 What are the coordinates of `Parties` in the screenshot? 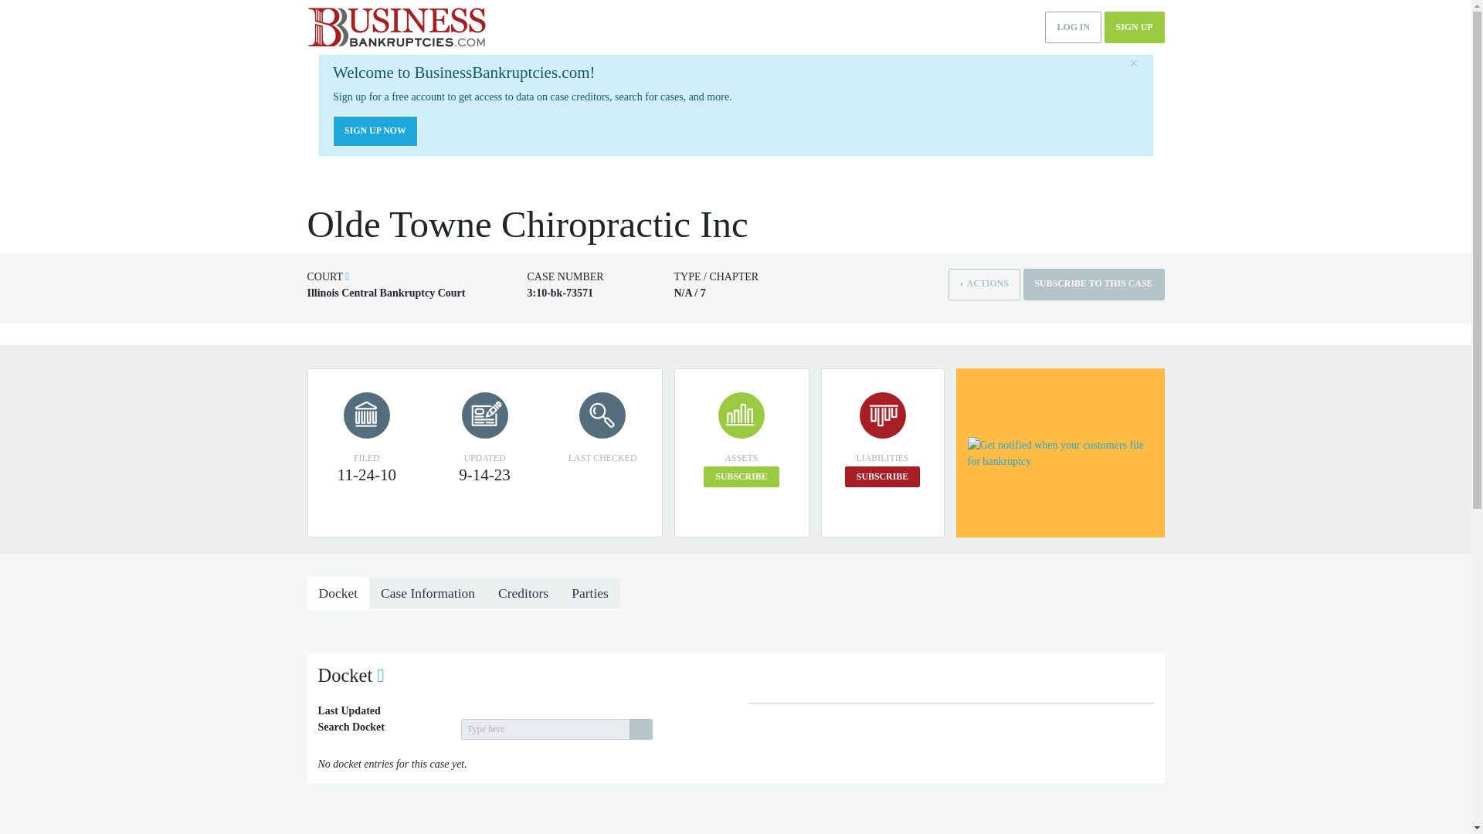 It's located at (590, 593).